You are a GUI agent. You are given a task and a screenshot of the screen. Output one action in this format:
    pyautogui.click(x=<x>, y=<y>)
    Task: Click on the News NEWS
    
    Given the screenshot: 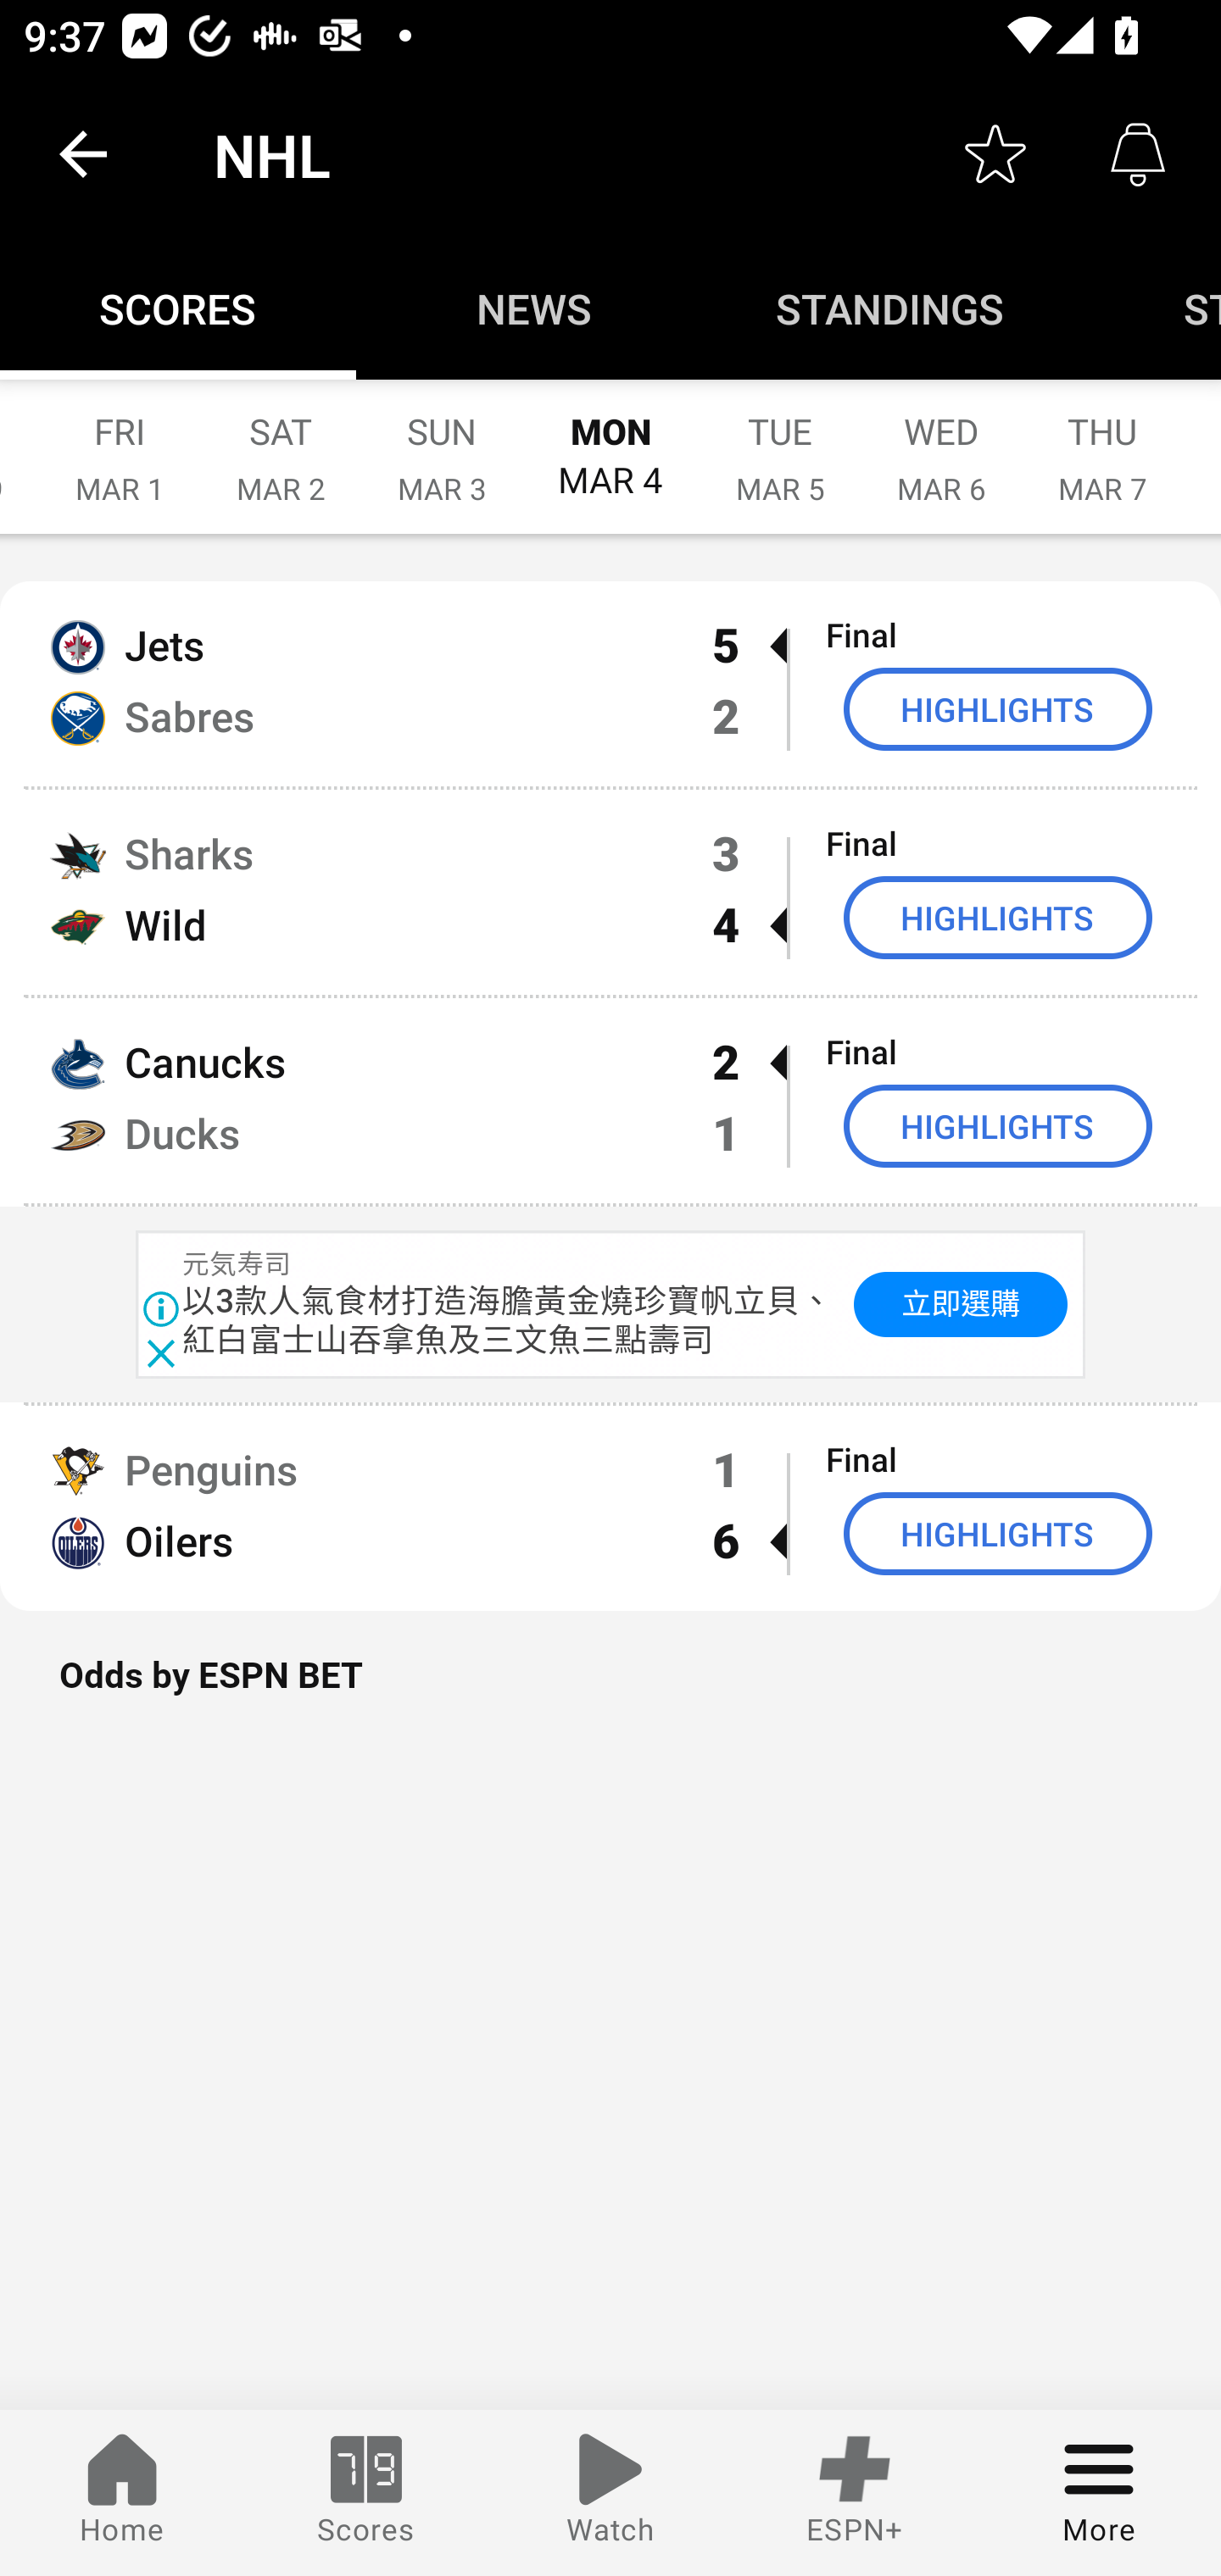 What is the action you would take?
    pyautogui.click(x=534, y=307)
    